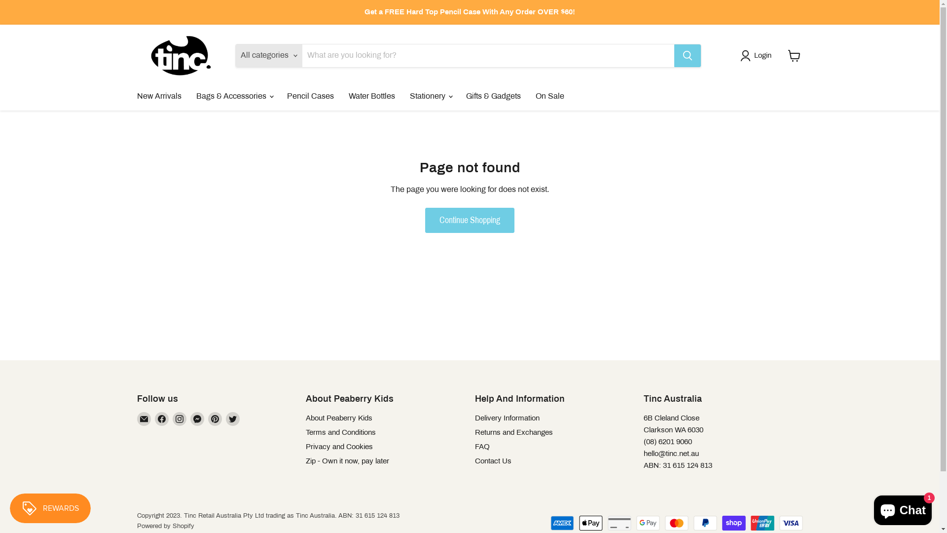 The height and width of the screenshot is (533, 947). What do you see at coordinates (197, 419) in the screenshot?
I see `Find us on Messenger` at bounding box center [197, 419].